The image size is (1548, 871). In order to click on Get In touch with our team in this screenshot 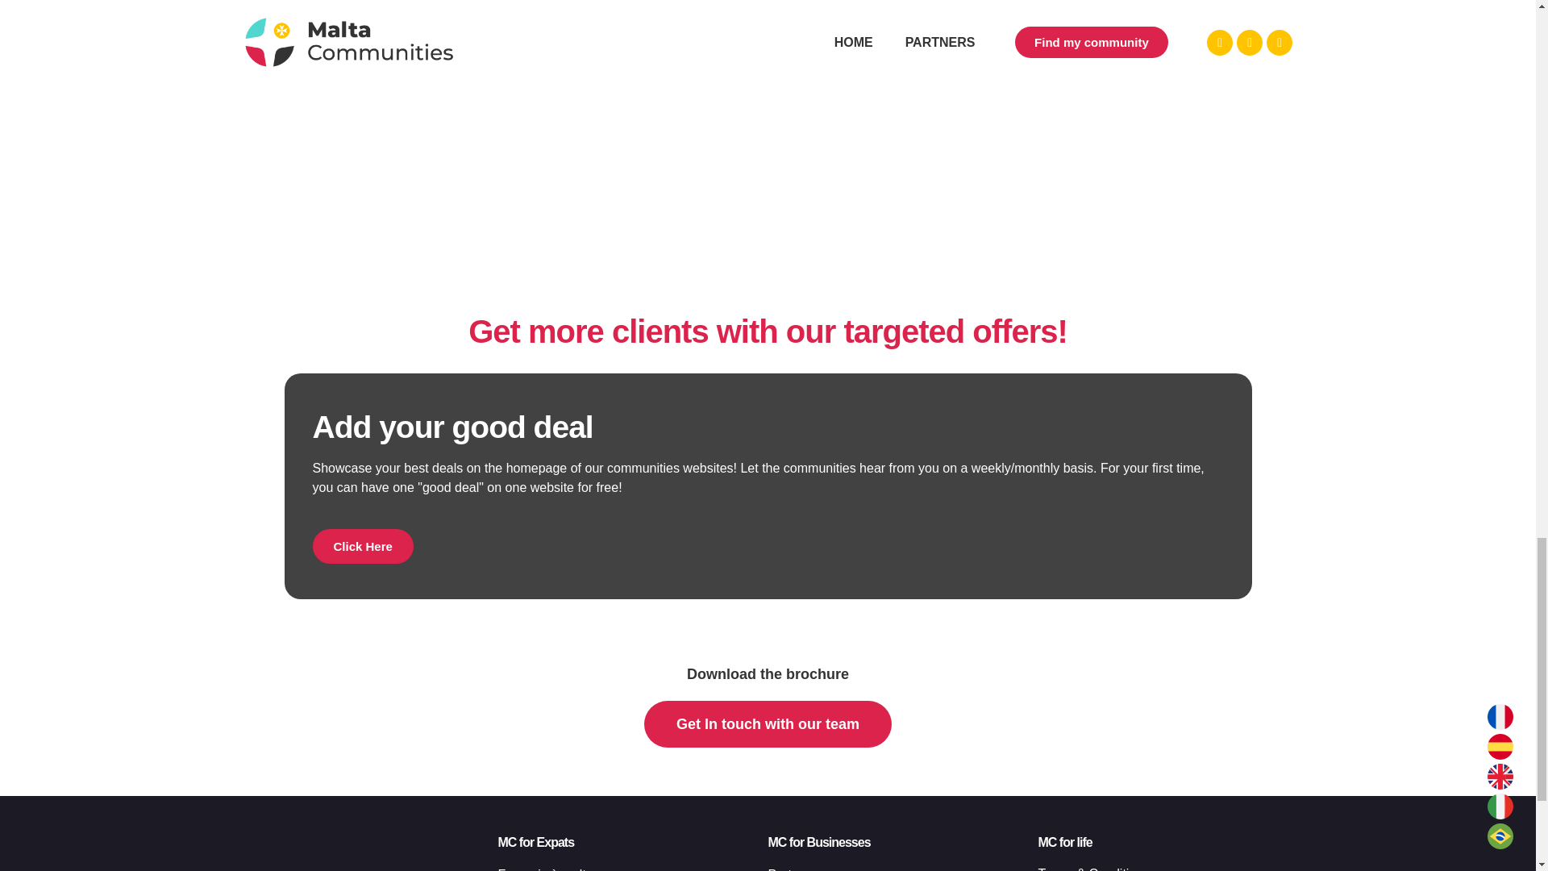, I will do `click(768, 724)`.